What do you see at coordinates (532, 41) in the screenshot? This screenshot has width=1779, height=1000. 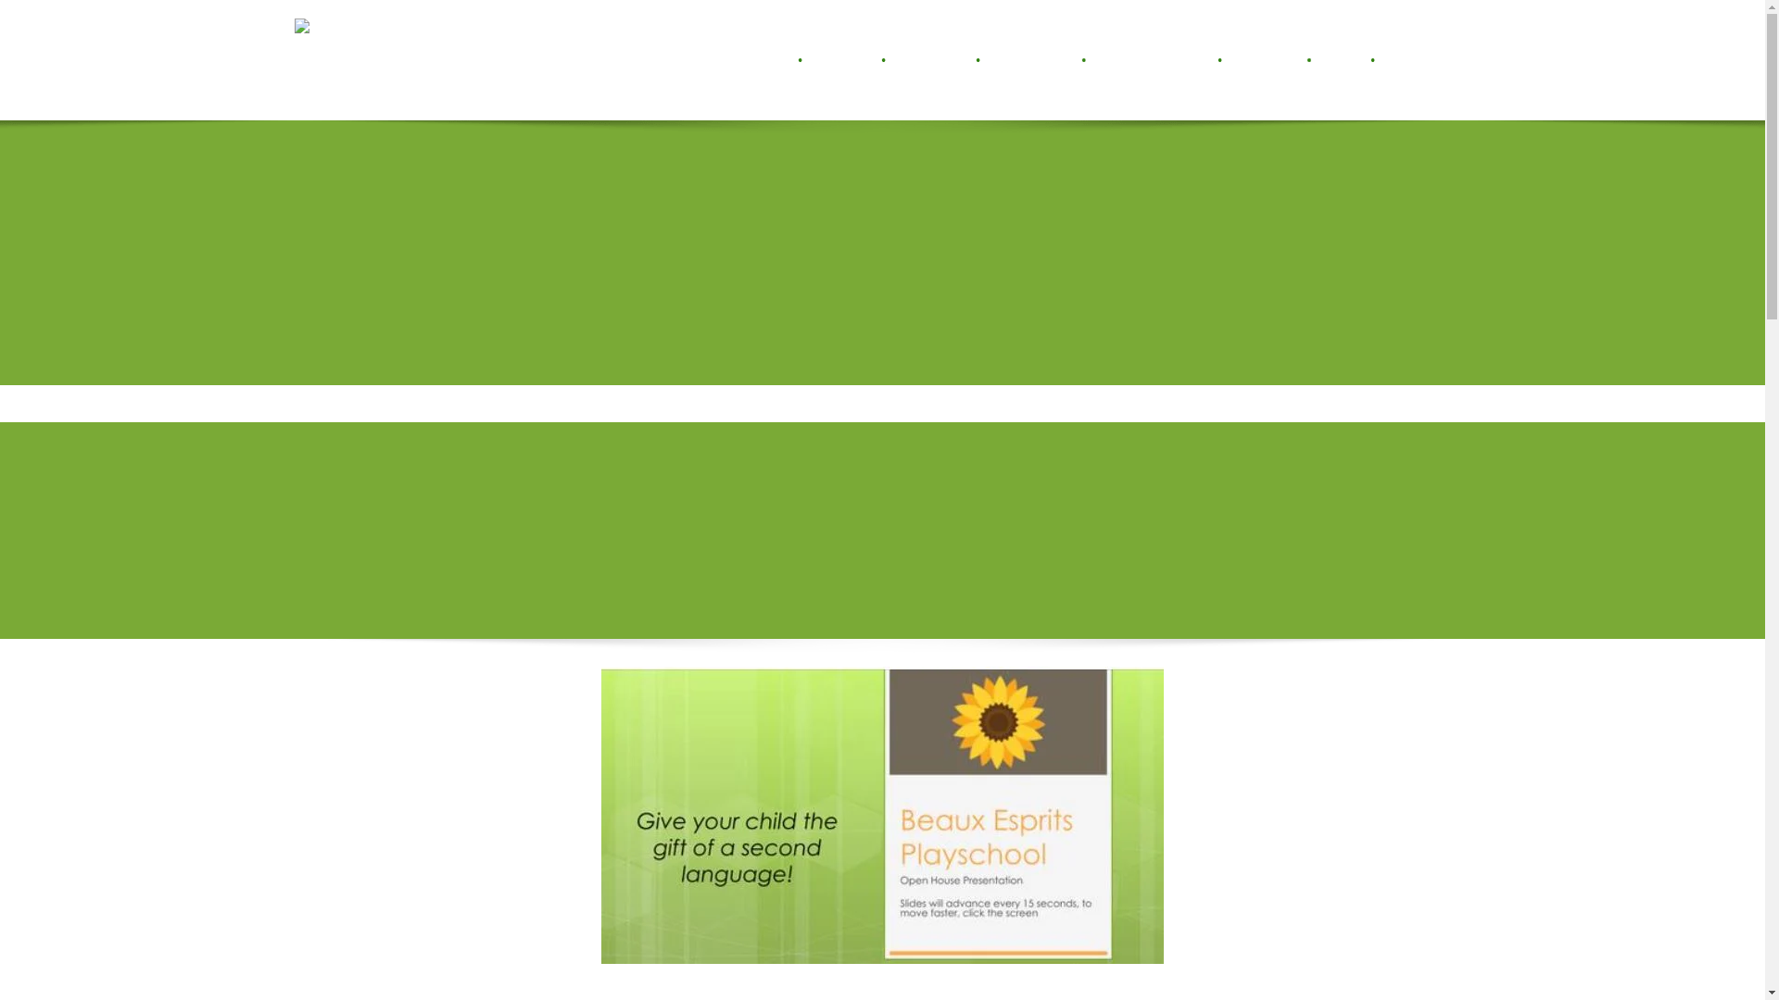 I see `Go to site home page` at bounding box center [532, 41].